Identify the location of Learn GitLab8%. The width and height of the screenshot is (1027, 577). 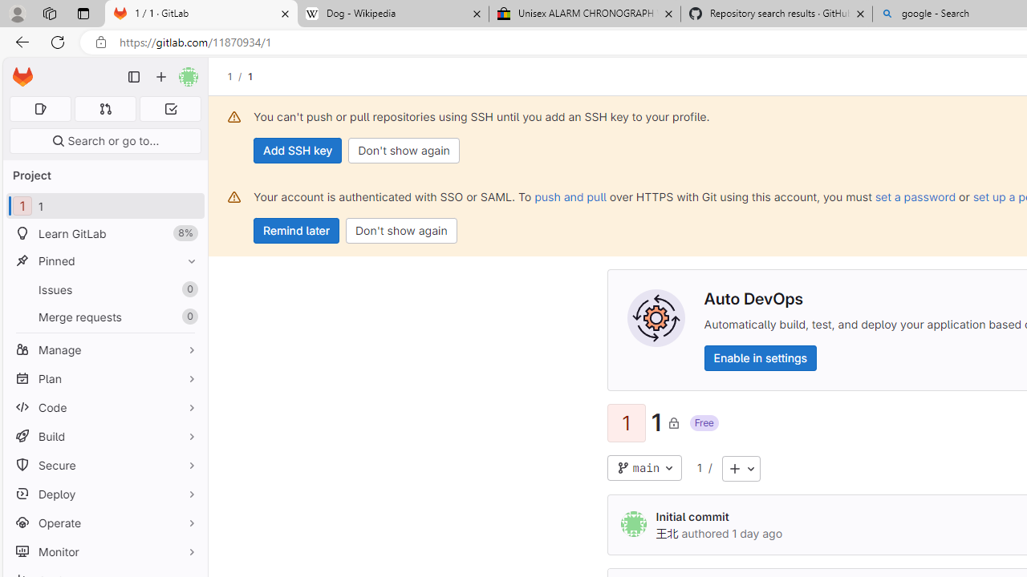
(104, 234).